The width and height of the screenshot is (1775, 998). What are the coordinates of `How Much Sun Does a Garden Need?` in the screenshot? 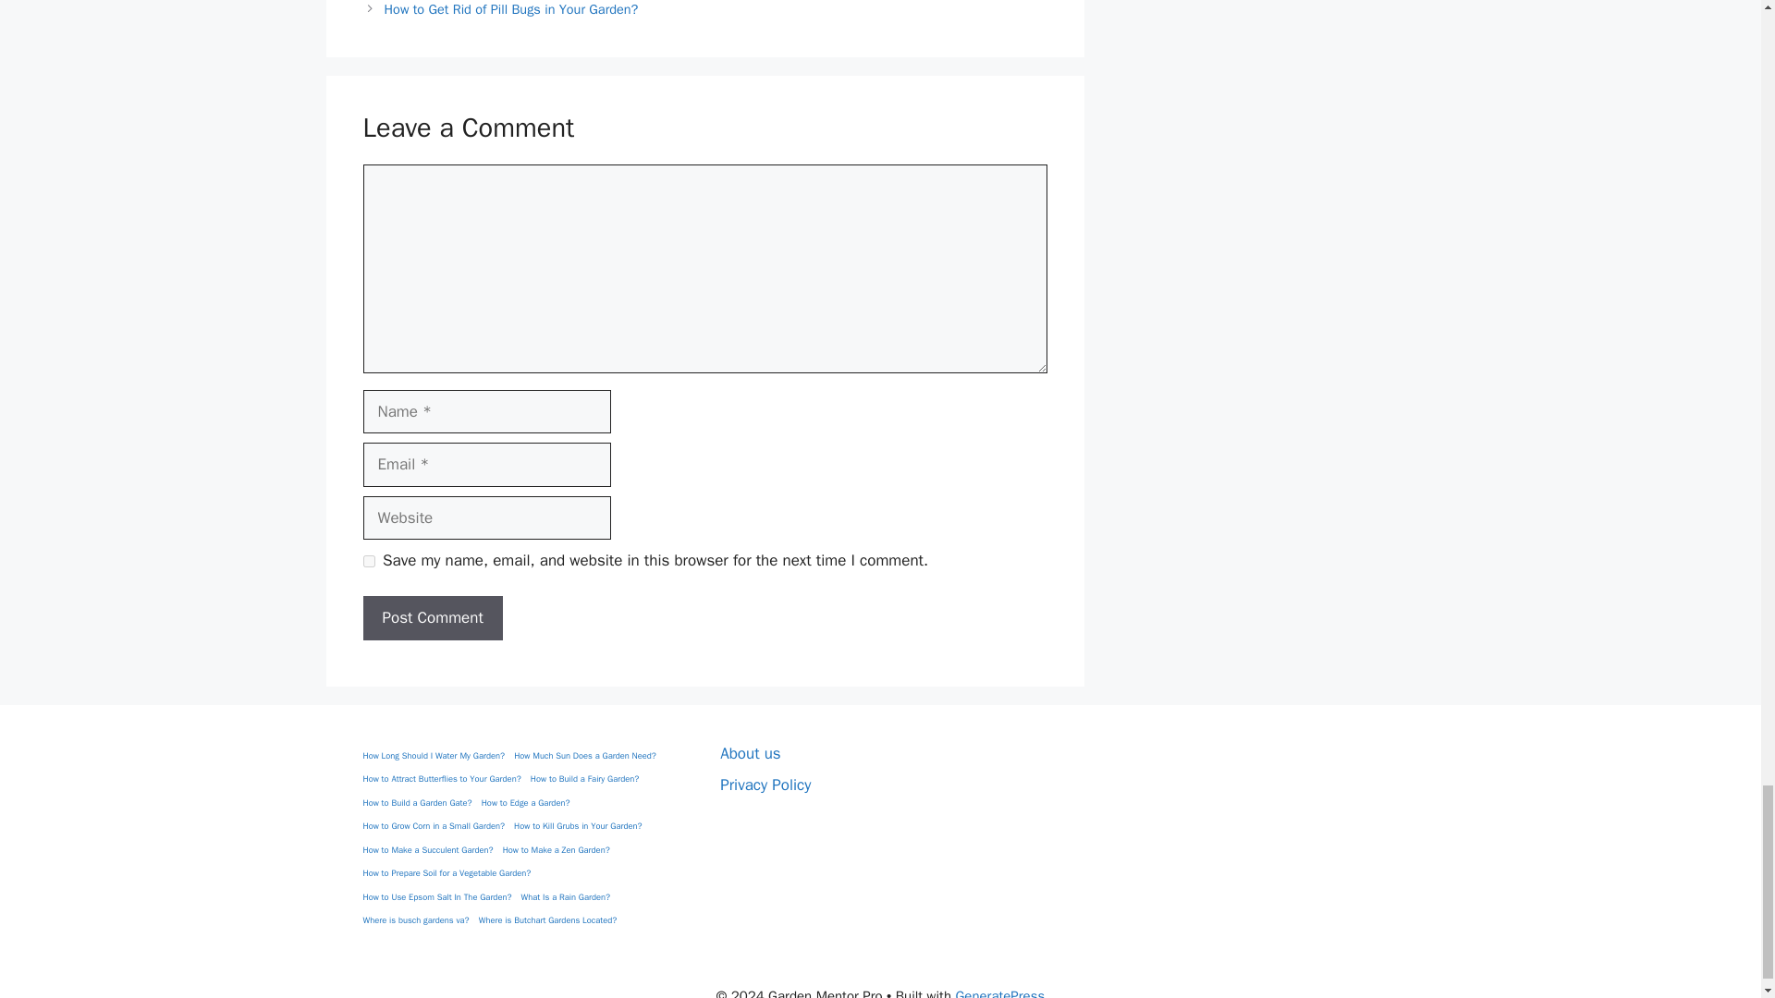 It's located at (585, 757).